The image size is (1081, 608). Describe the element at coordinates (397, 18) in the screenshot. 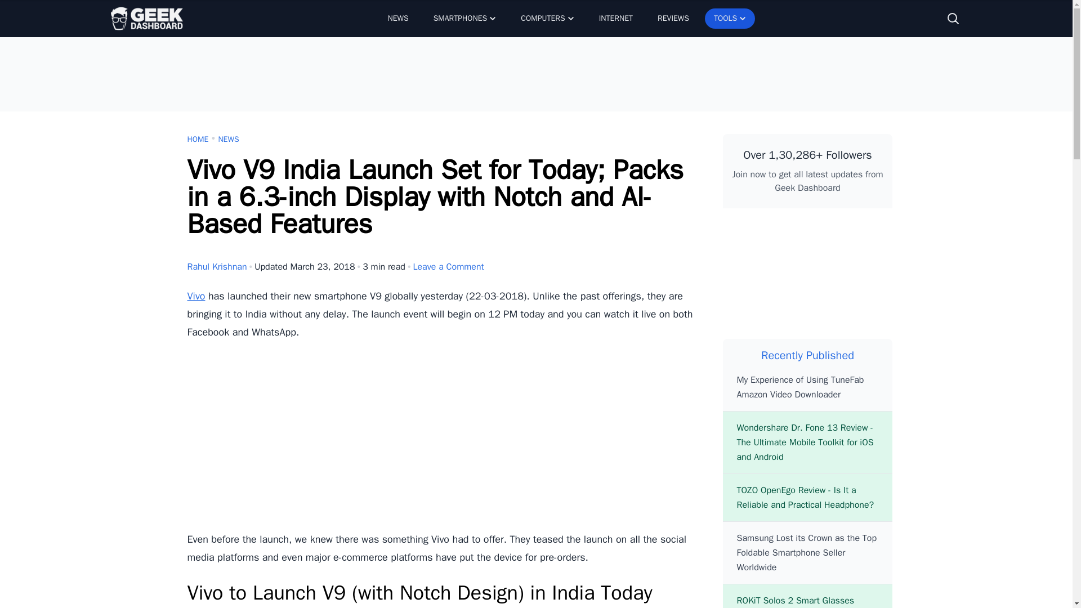

I see `NEWS` at that location.